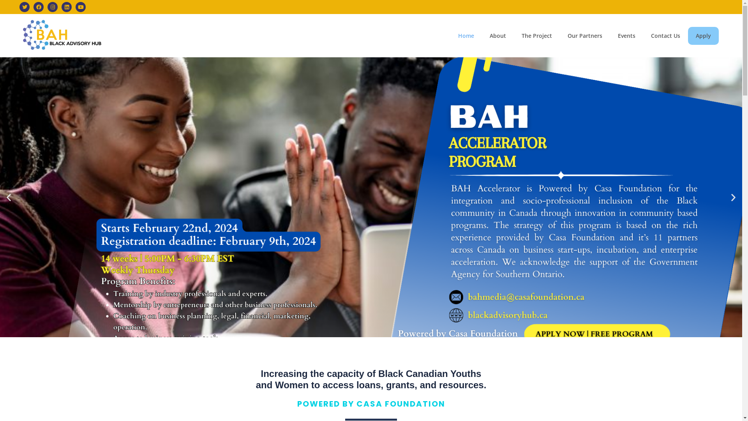  I want to click on The Project, so click(537, 35).